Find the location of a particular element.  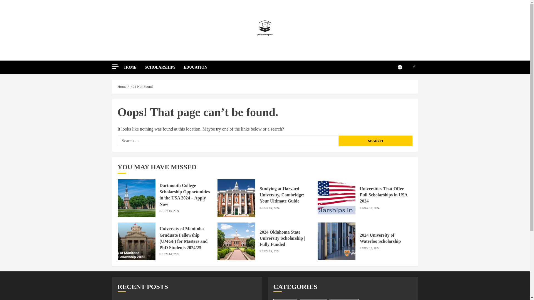

JULY 16, 2024 is located at coordinates (270, 208).